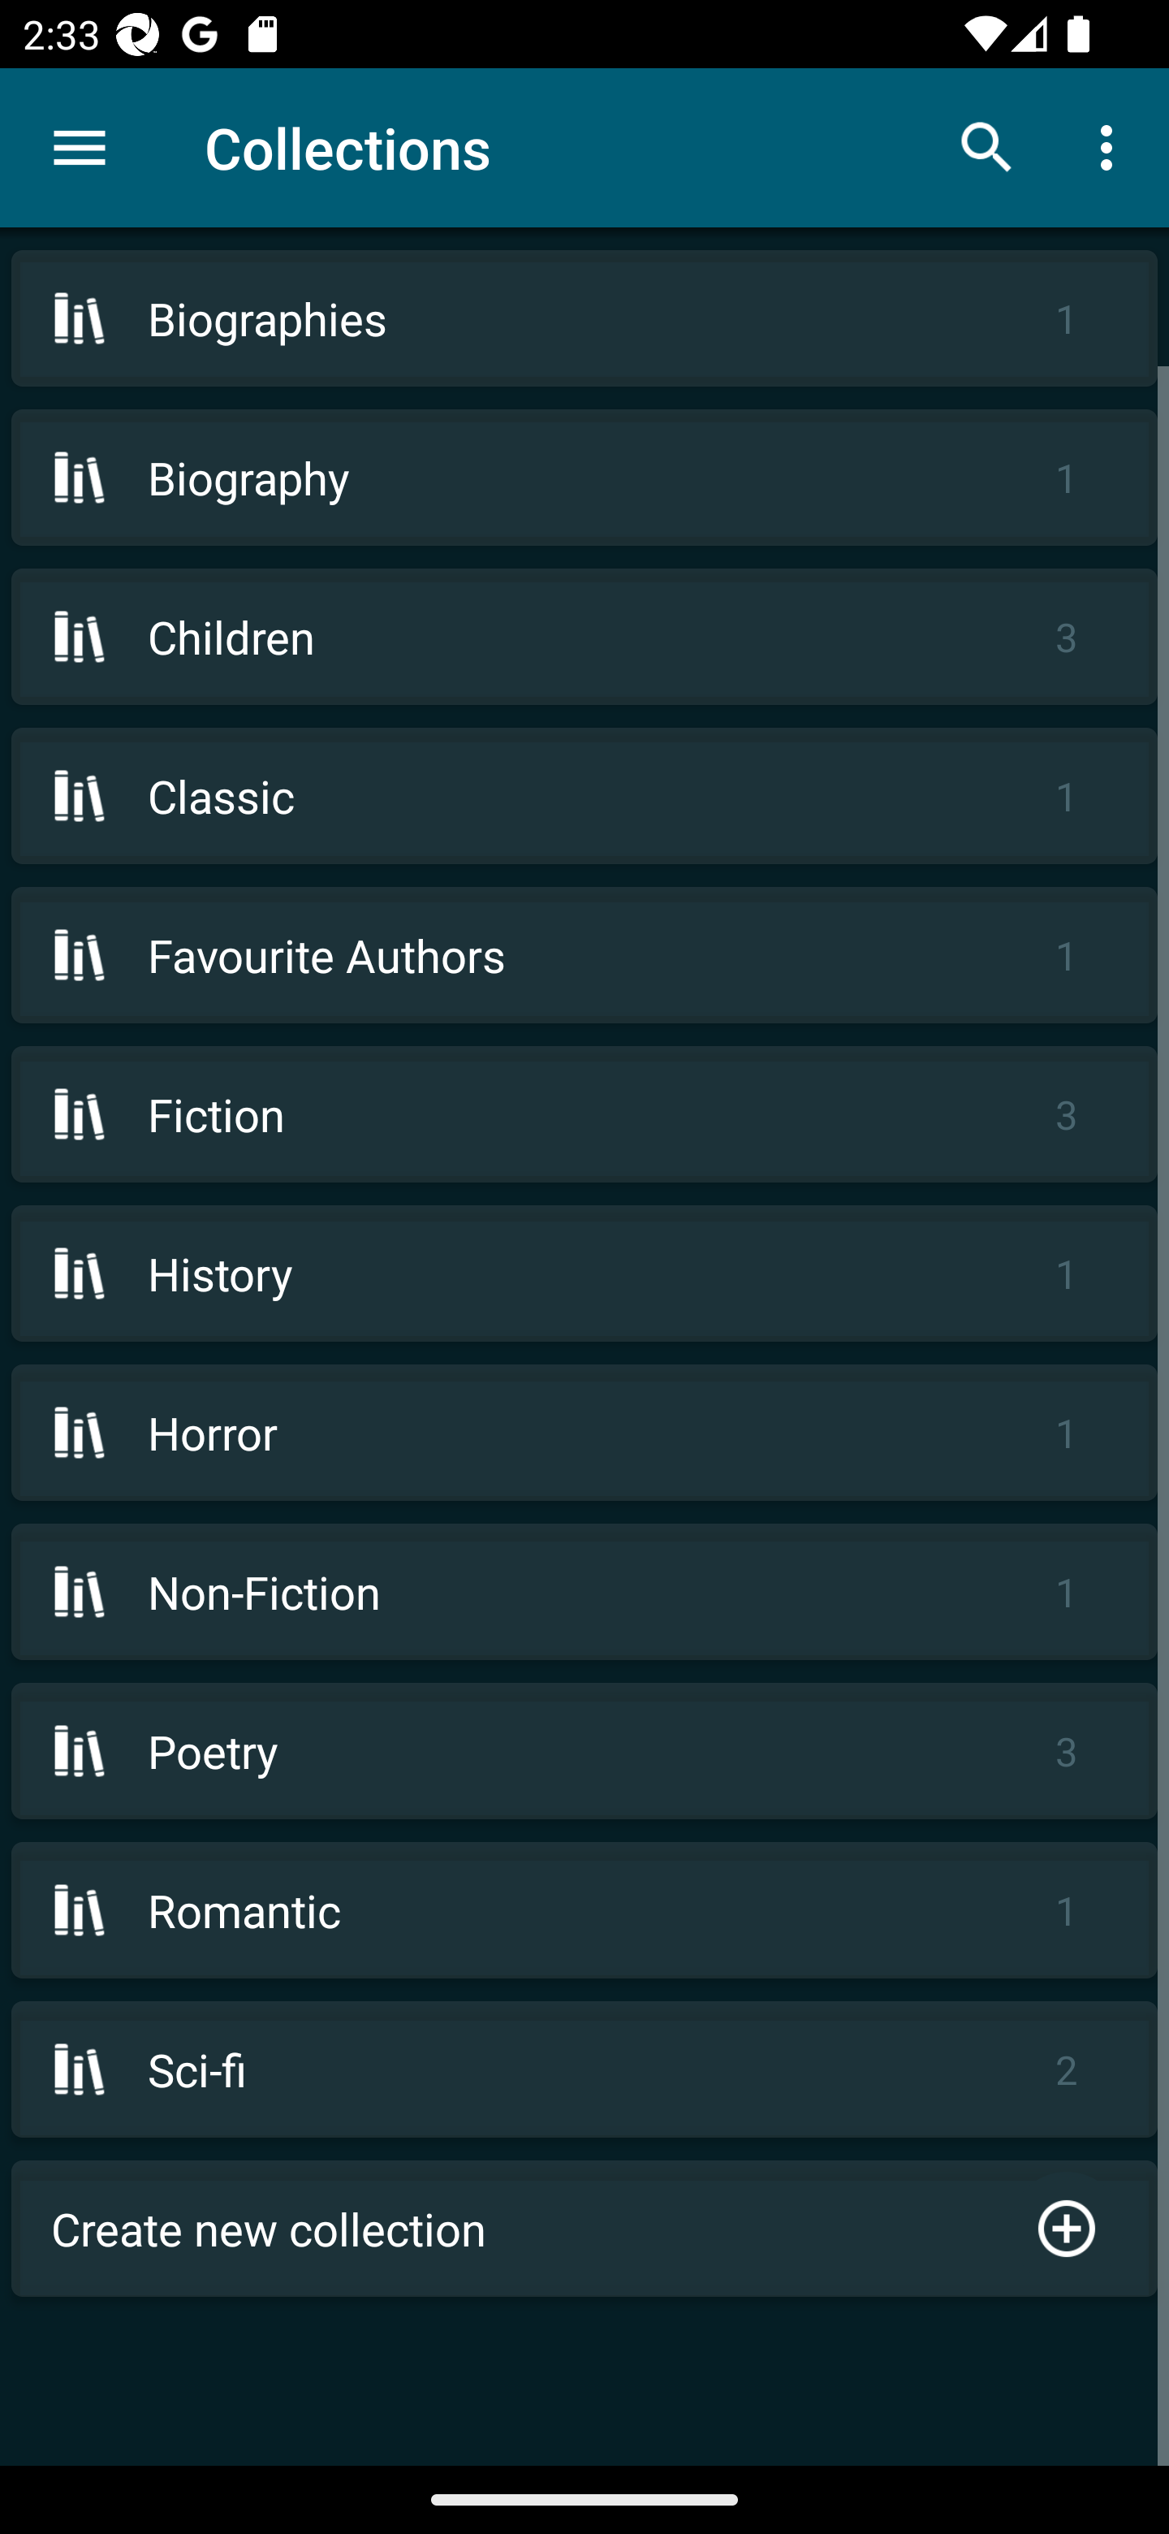 The width and height of the screenshot is (1169, 2534). I want to click on Non-Fiction 1, so click(584, 1591).